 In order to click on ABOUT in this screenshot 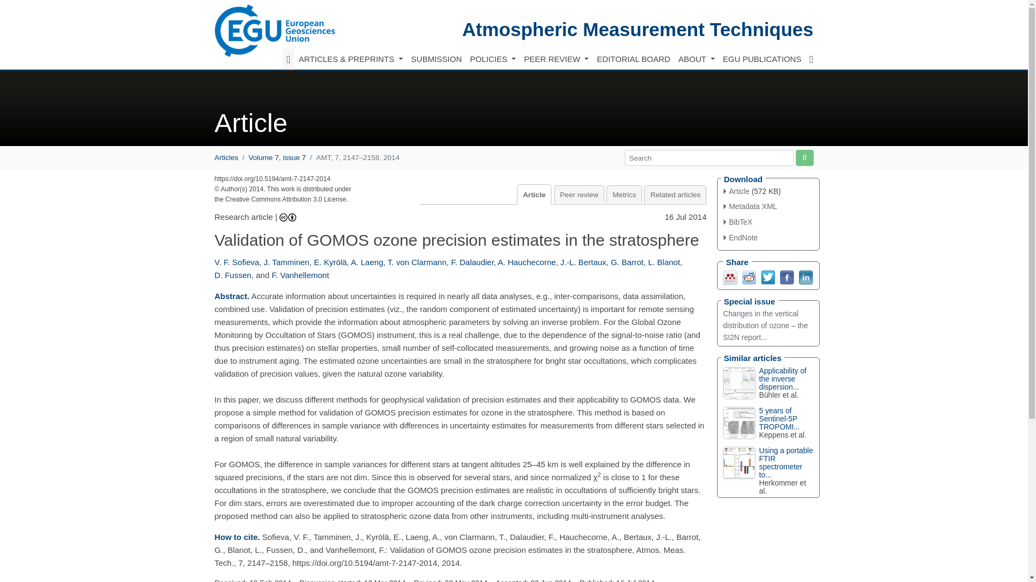, I will do `click(696, 59)`.